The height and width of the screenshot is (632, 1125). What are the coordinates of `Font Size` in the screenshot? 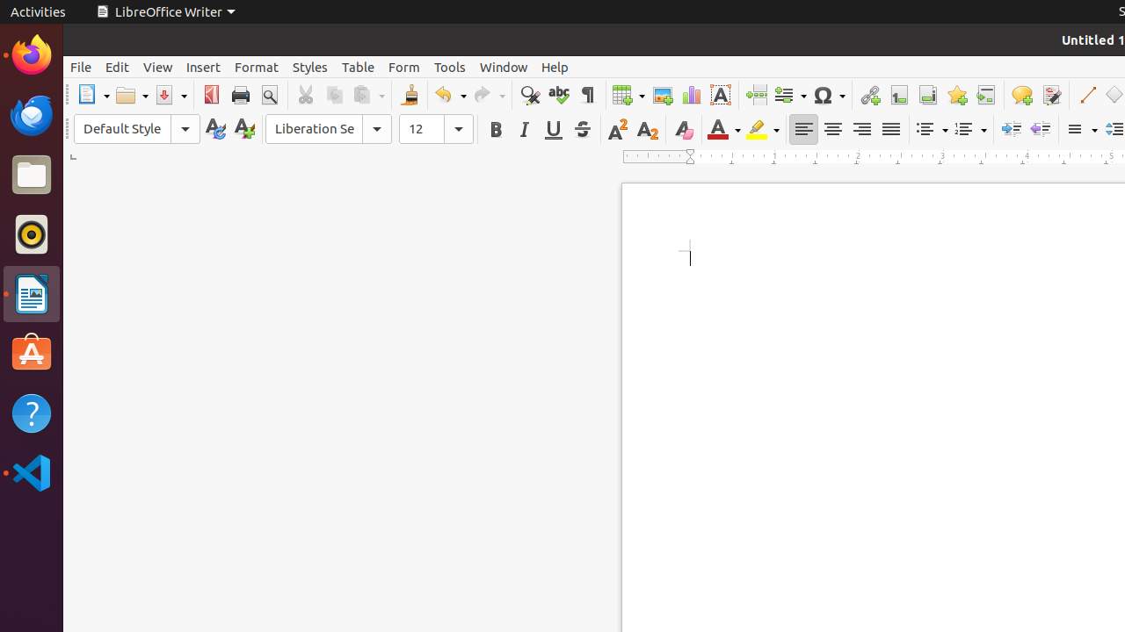 It's located at (436, 129).